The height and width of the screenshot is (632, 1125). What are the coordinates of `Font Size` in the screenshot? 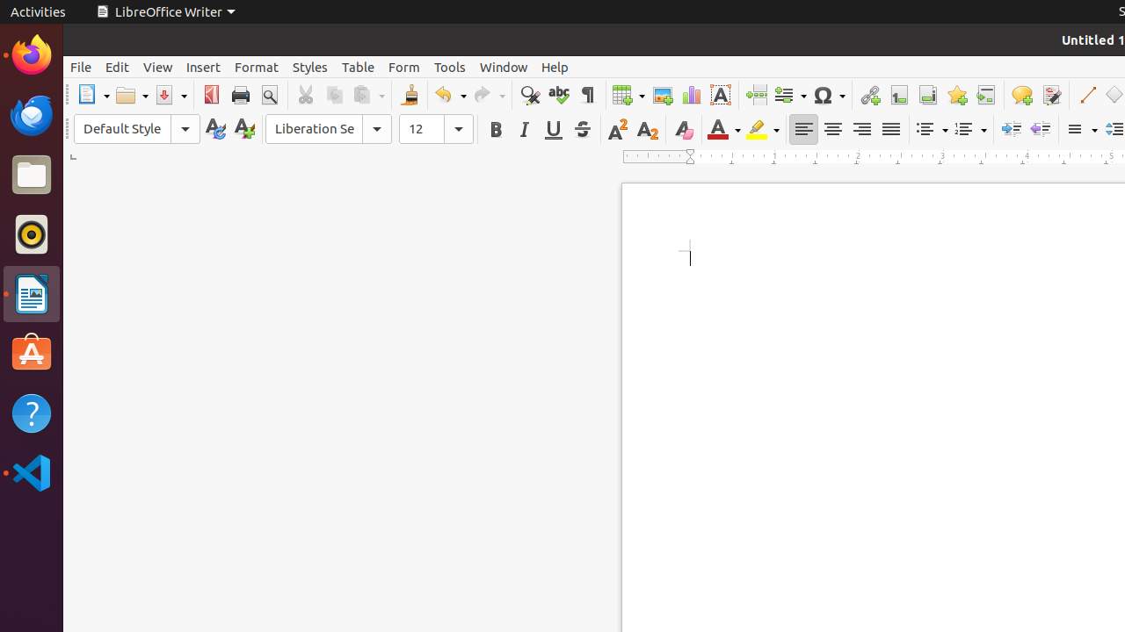 It's located at (436, 129).